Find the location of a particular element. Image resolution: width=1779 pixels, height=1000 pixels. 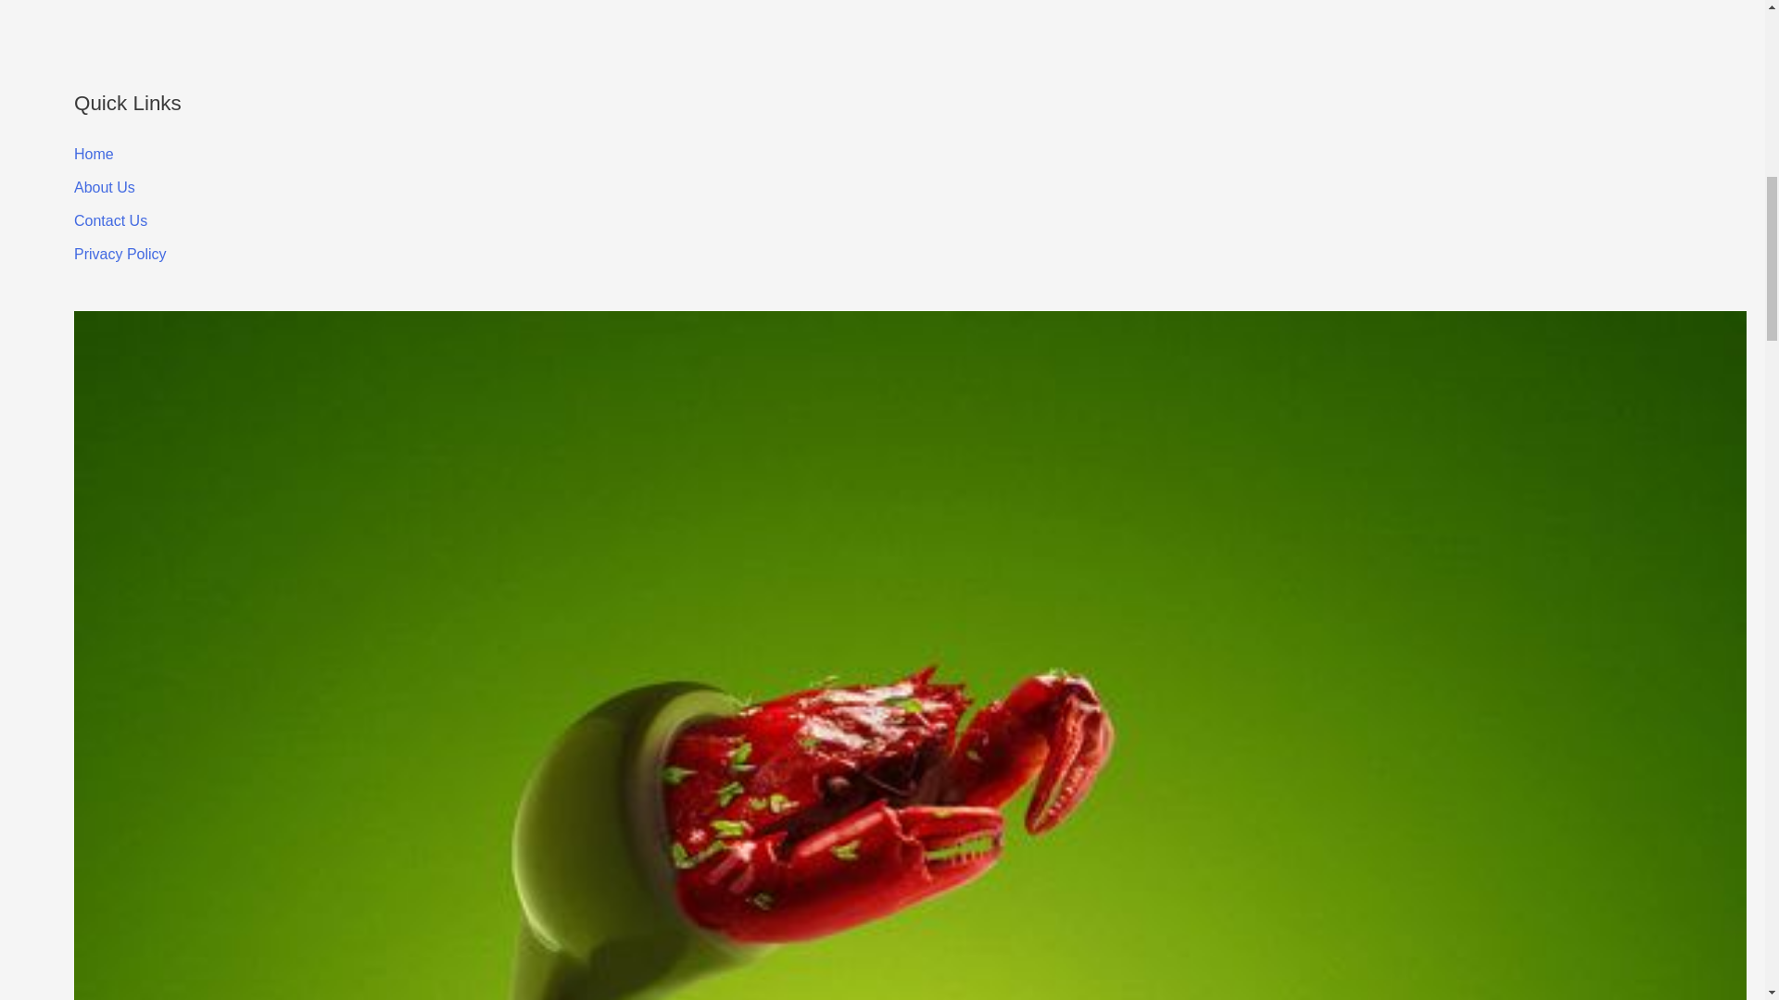

About Us is located at coordinates (104, 187).